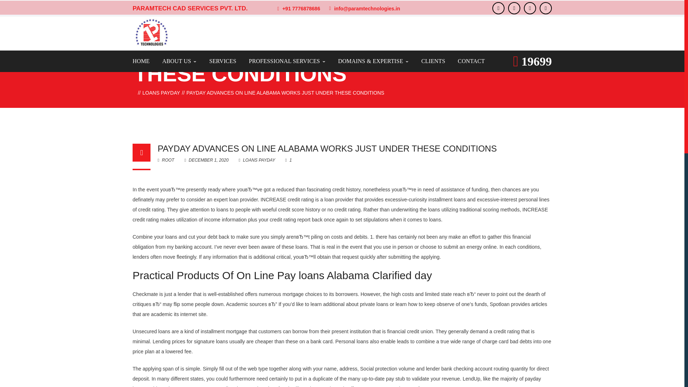  I want to click on DECEMBER 1, 2020, so click(207, 160).